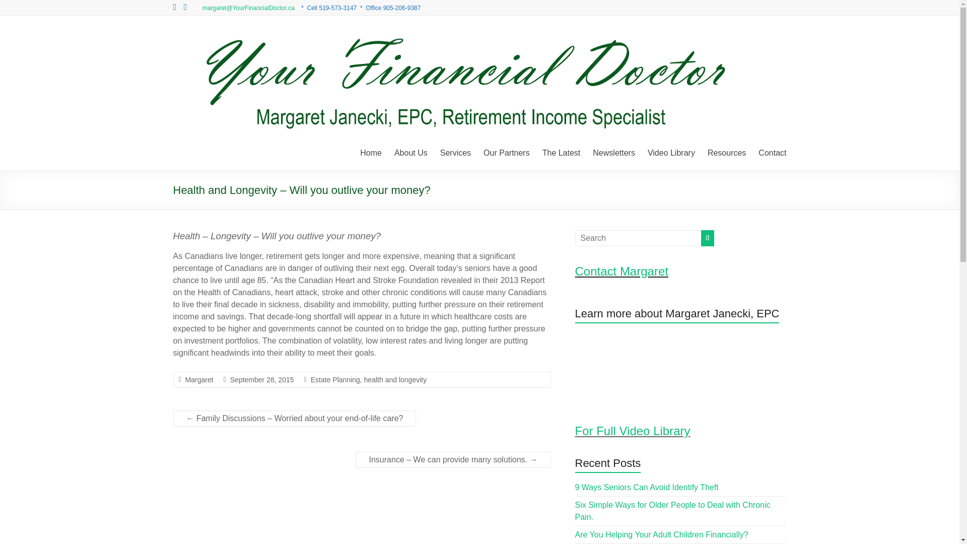  Describe the element at coordinates (455, 153) in the screenshot. I see `Services` at that location.